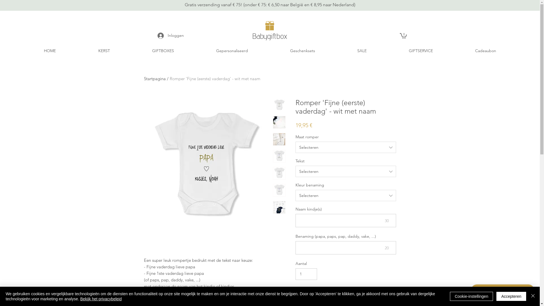  Describe the element at coordinates (270, 36) in the screenshot. I see `Babygiftbox` at that location.